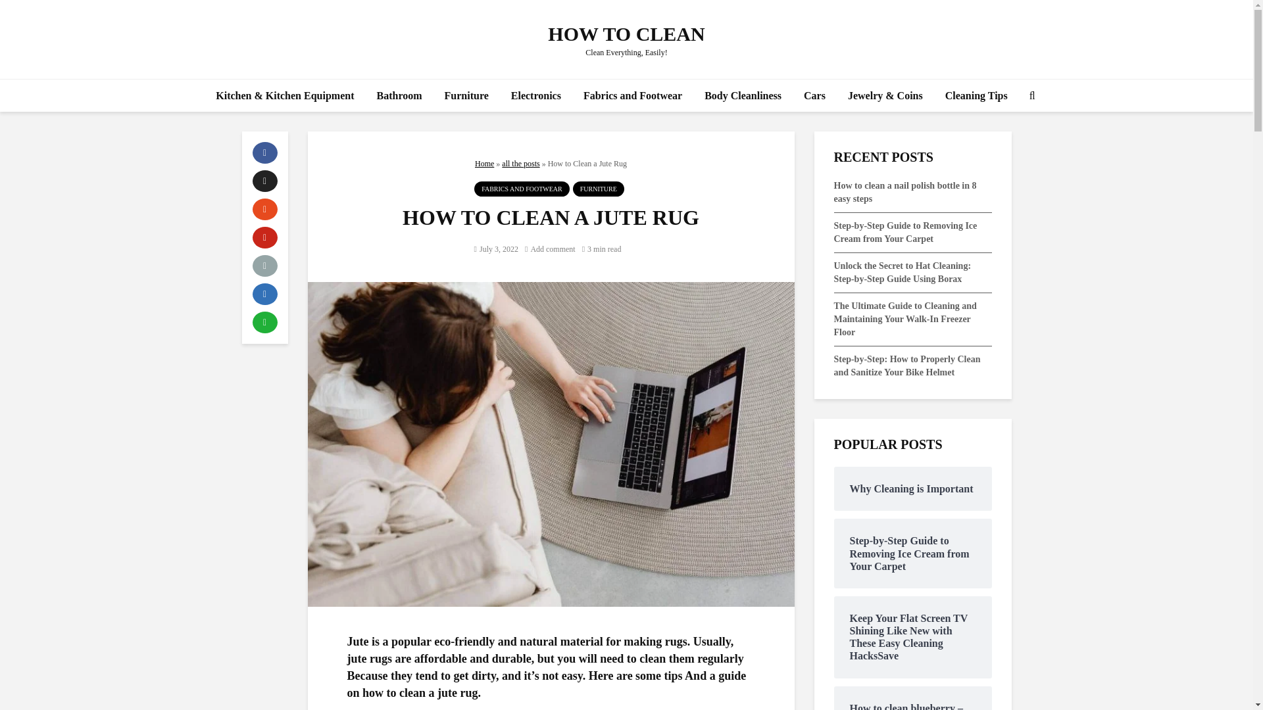 Image resolution: width=1263 pixels, height=710 pixels. Describe the element at coordinates (520, 163) in the screenshot. I see `all the posts` at that location.